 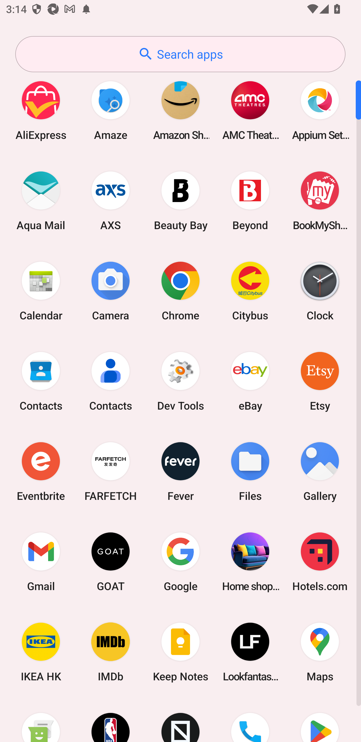 What do you see at coordinates (320, 201) in the screenshot?
I see `BookMyShow` at bounding box center [320, 201].